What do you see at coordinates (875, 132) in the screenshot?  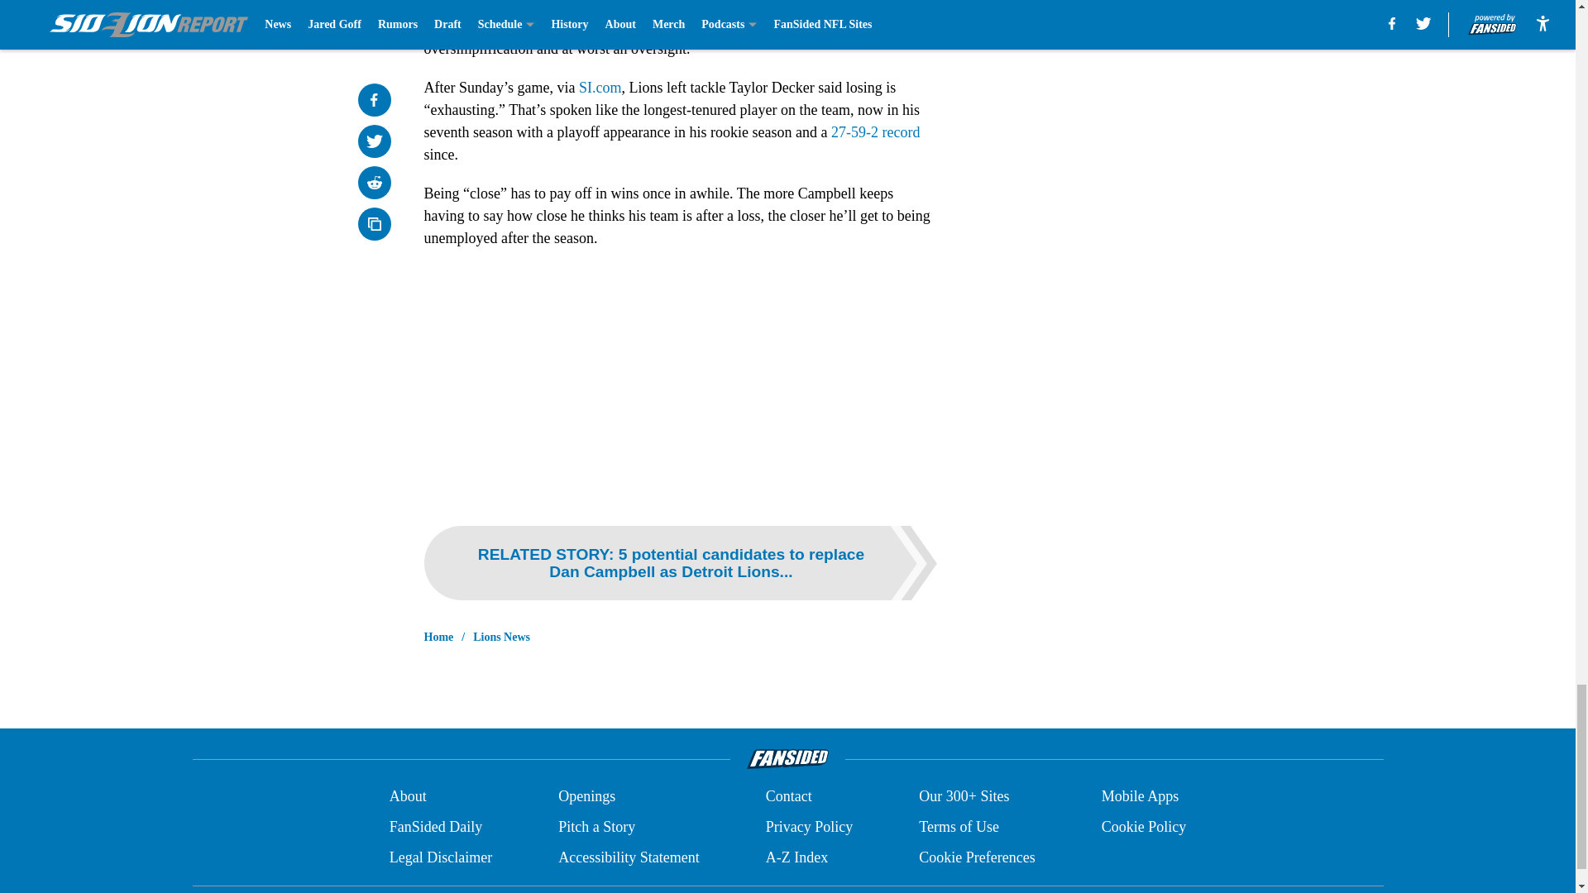 I see `27-59-2 record` at bounding box center [875, 132].